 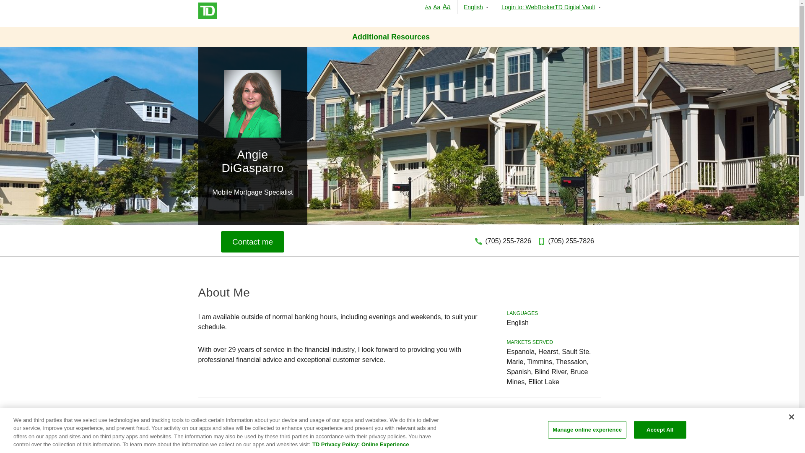 What do you see at coordinates (436, 7) in the screenshot?
I see `Aa` at bounding box center [436, 7].